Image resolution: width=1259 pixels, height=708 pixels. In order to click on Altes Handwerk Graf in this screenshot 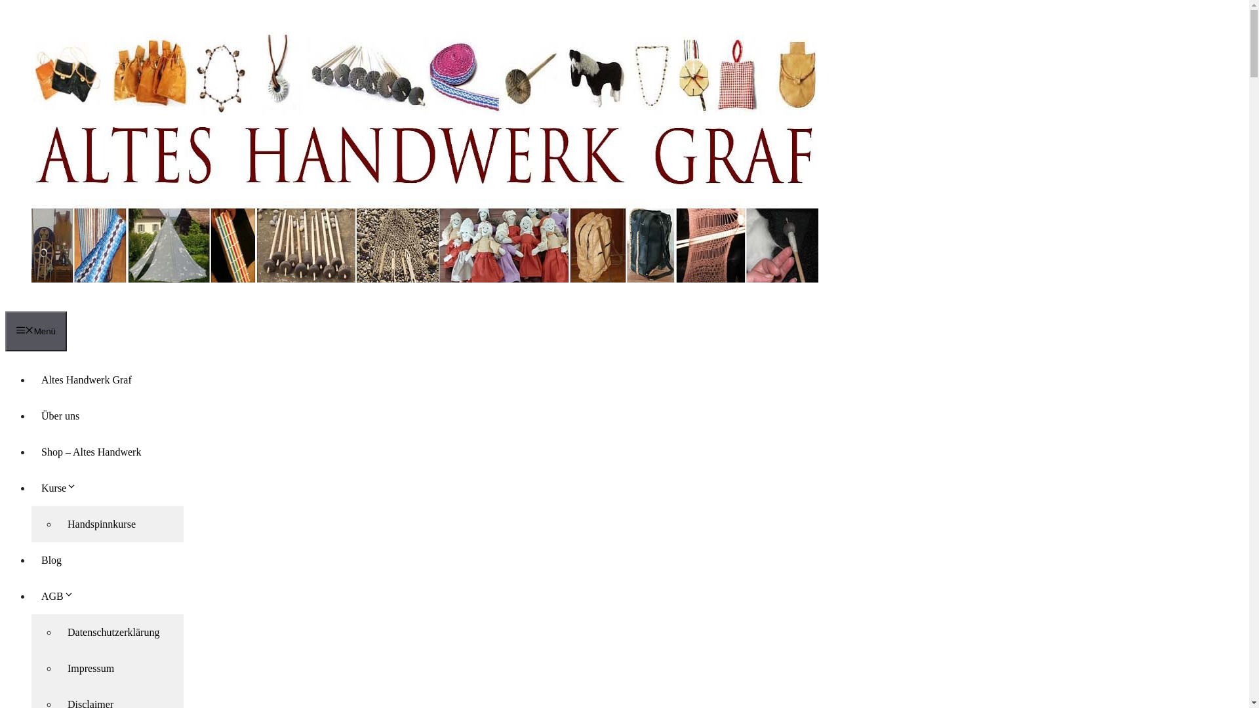, I will do `click(87, 380)`.